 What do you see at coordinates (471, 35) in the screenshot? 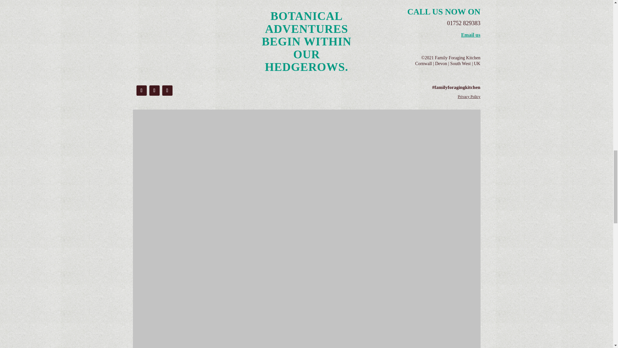
I see `Email us` at bounding box center [471, 35].